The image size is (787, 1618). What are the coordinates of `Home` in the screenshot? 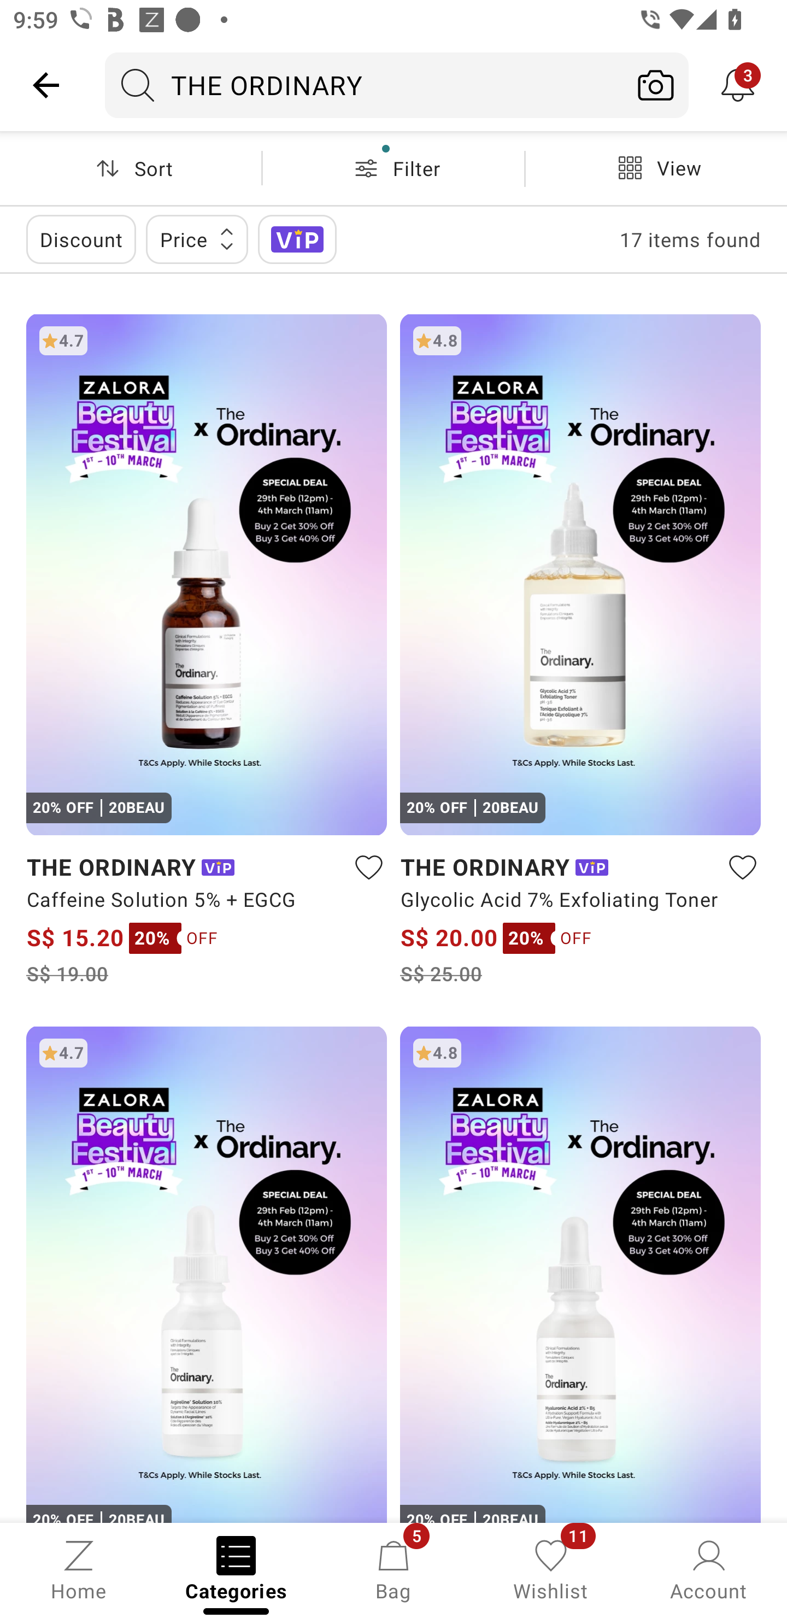 It's located at (79, 1569).